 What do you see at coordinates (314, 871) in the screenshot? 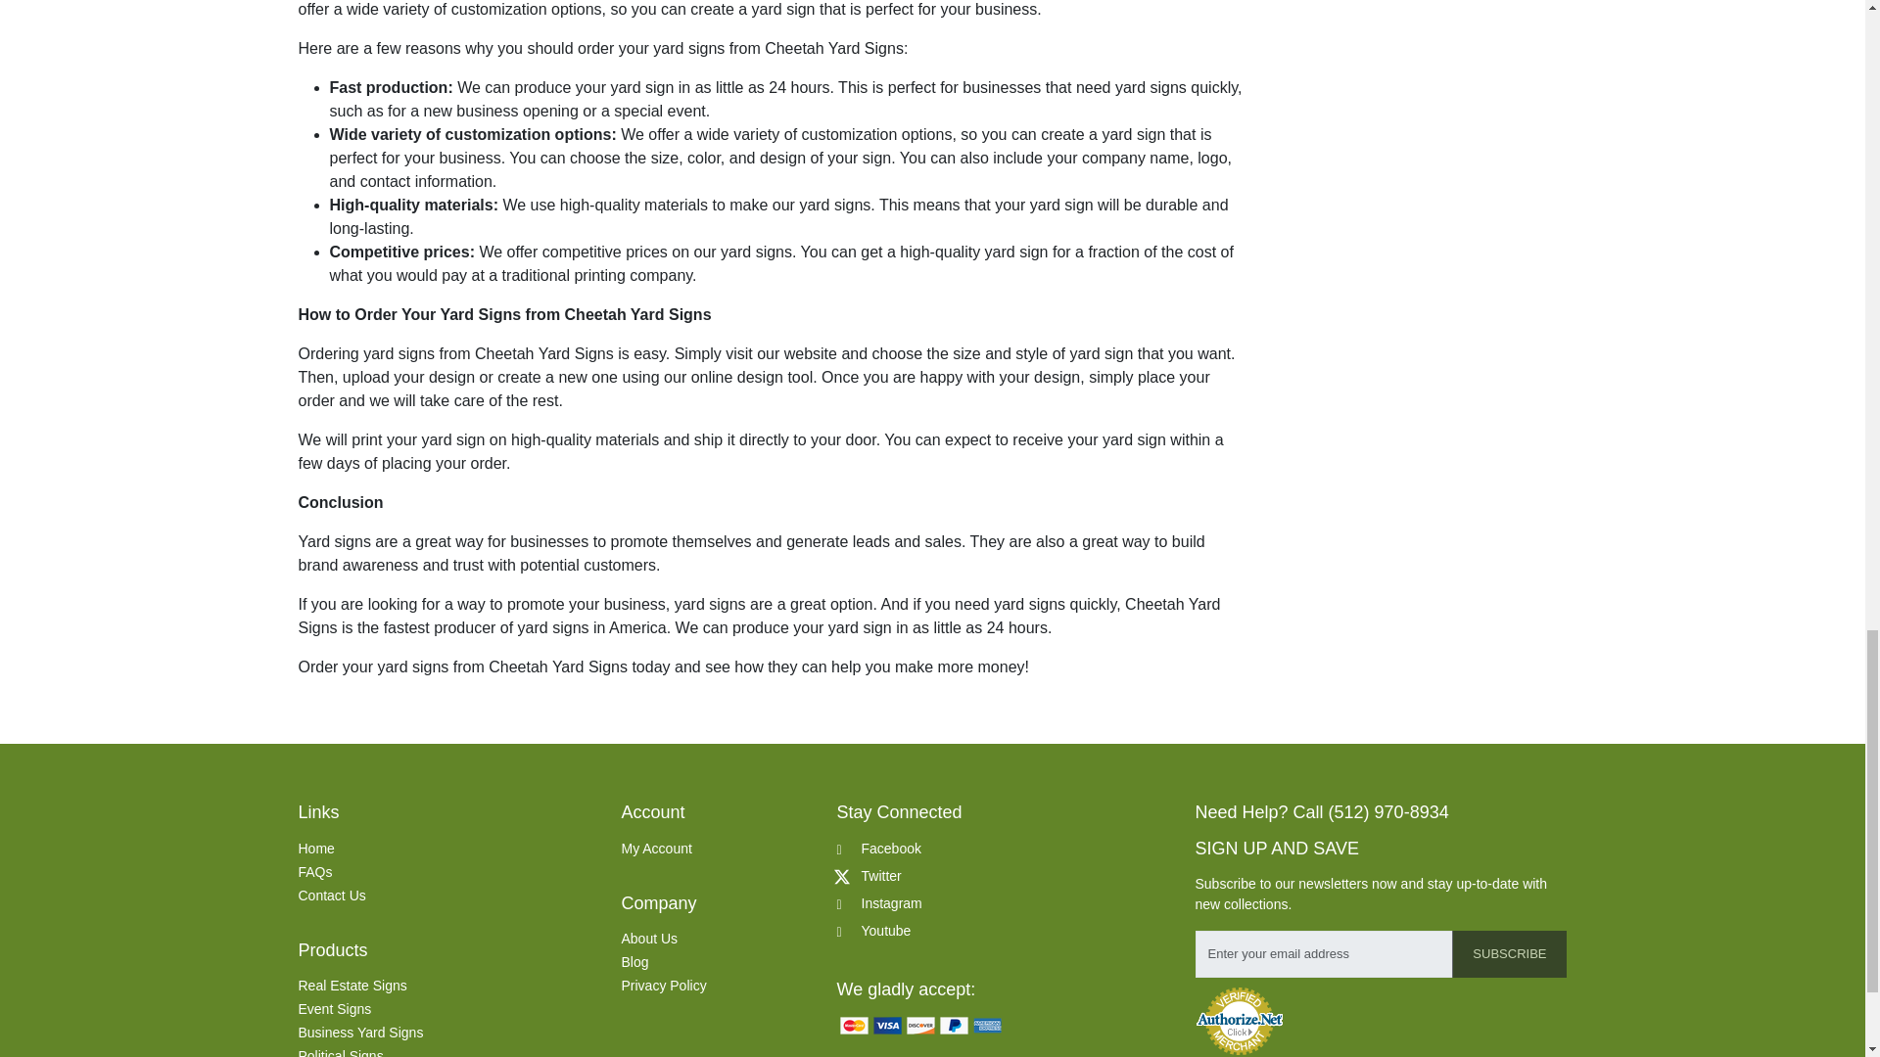
I see `FAQs` at bounding box center [314, 871].